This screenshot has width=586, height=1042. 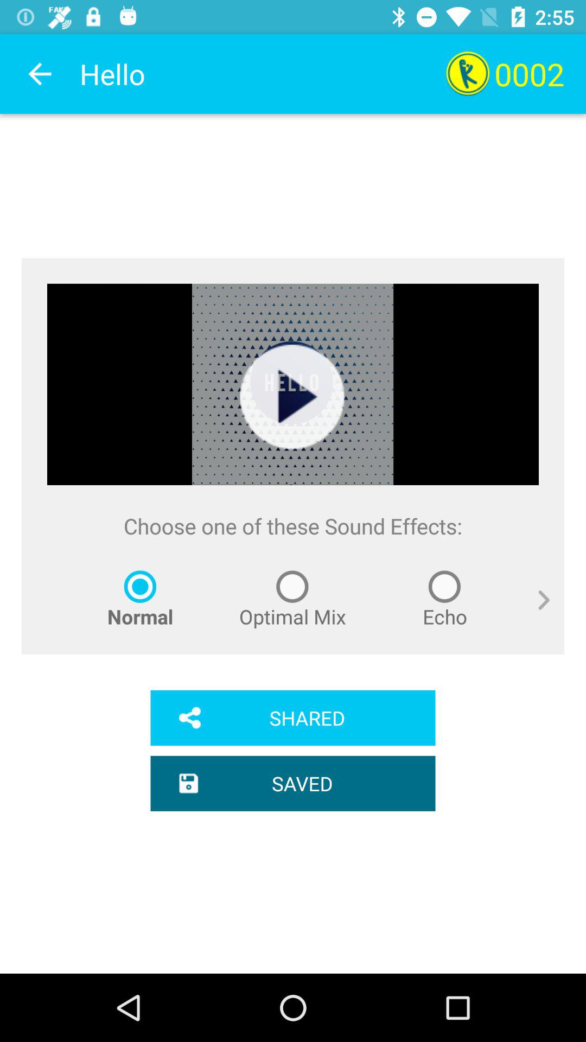 What do you see at coordinates (293, 717) in the screenshot?
I see `tap shared icon` at bounding box center [293, 717].